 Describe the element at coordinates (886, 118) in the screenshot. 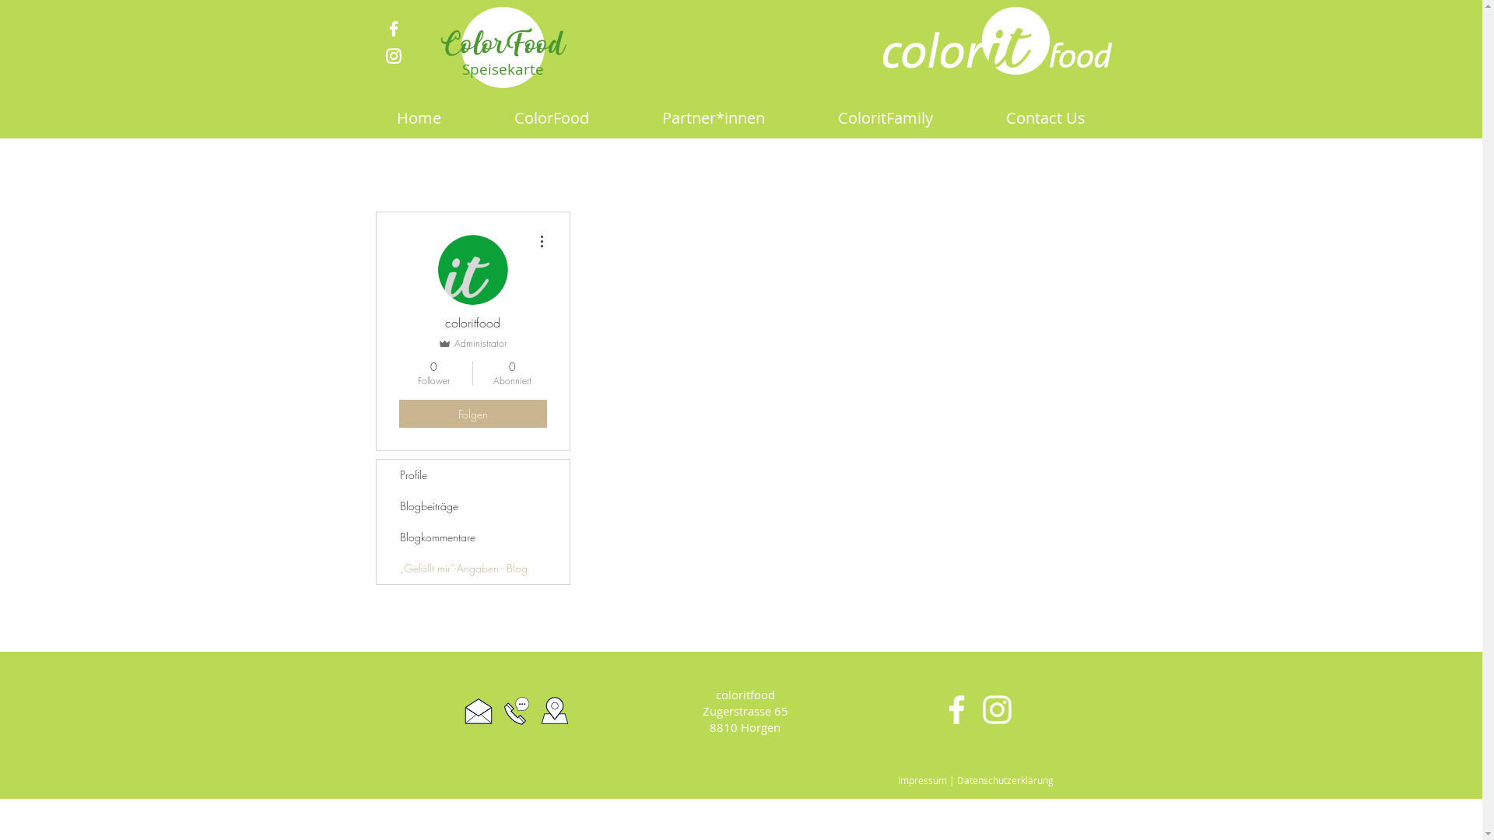

I see `ColoritFamily` at that location.